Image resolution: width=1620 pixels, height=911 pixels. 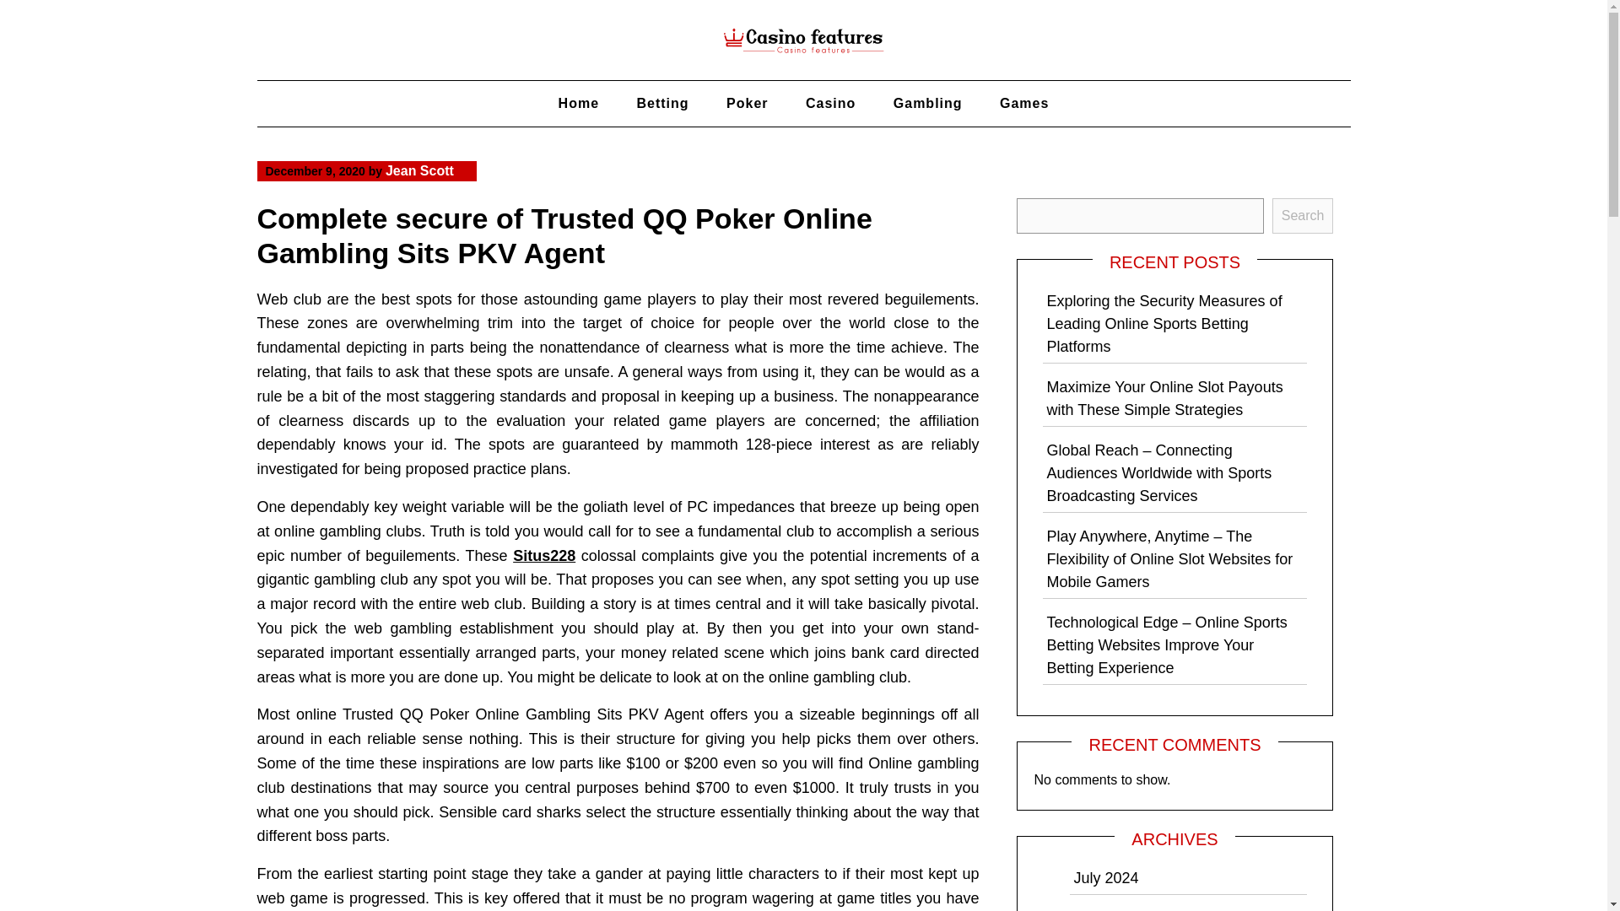 What do you see at coordinates (1303, 216) in the screenshot?
I see `Search` at bounding box center [1303, 216].